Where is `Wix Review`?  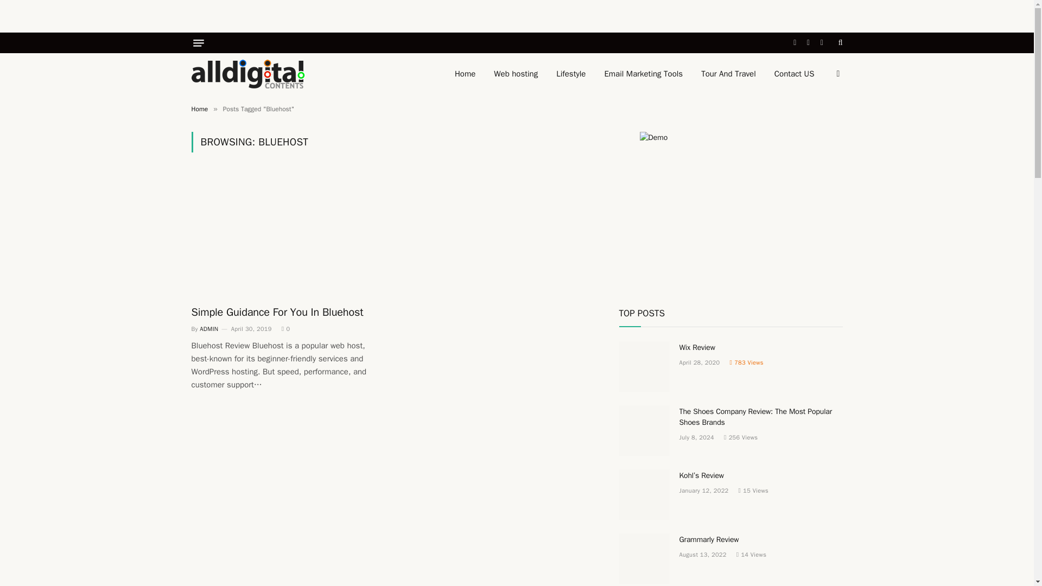 Wix Review is located at coordinates (761, 347).